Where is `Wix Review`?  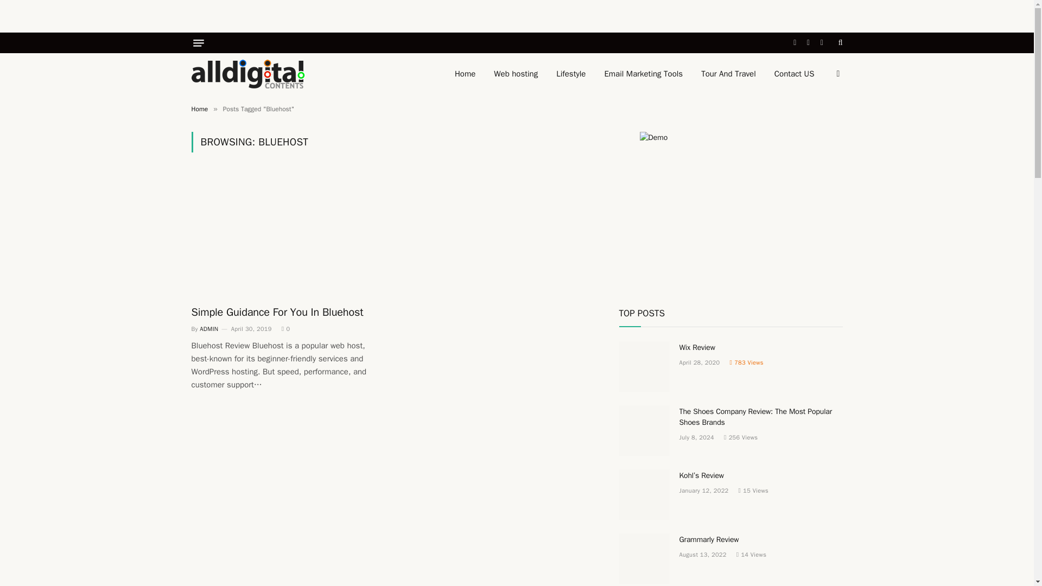 Wix Review is located at coordinates (761, 347).